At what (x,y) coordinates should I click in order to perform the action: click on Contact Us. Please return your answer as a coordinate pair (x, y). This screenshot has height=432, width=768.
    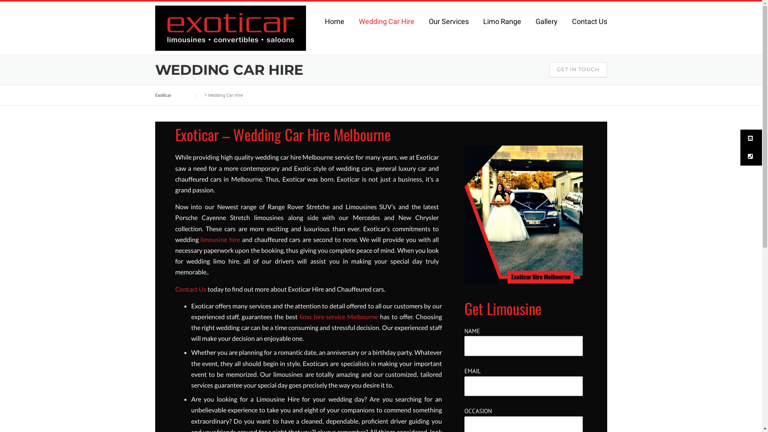
    Looking at the image, I should click on (191, 289).